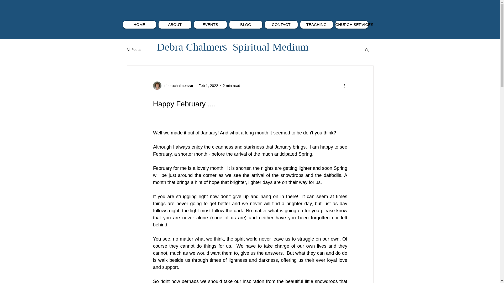 This screenshot has height=283, width=504. Describe the element at coordinates (133, 50) in the screenshot. I see `All Posts` at that location.